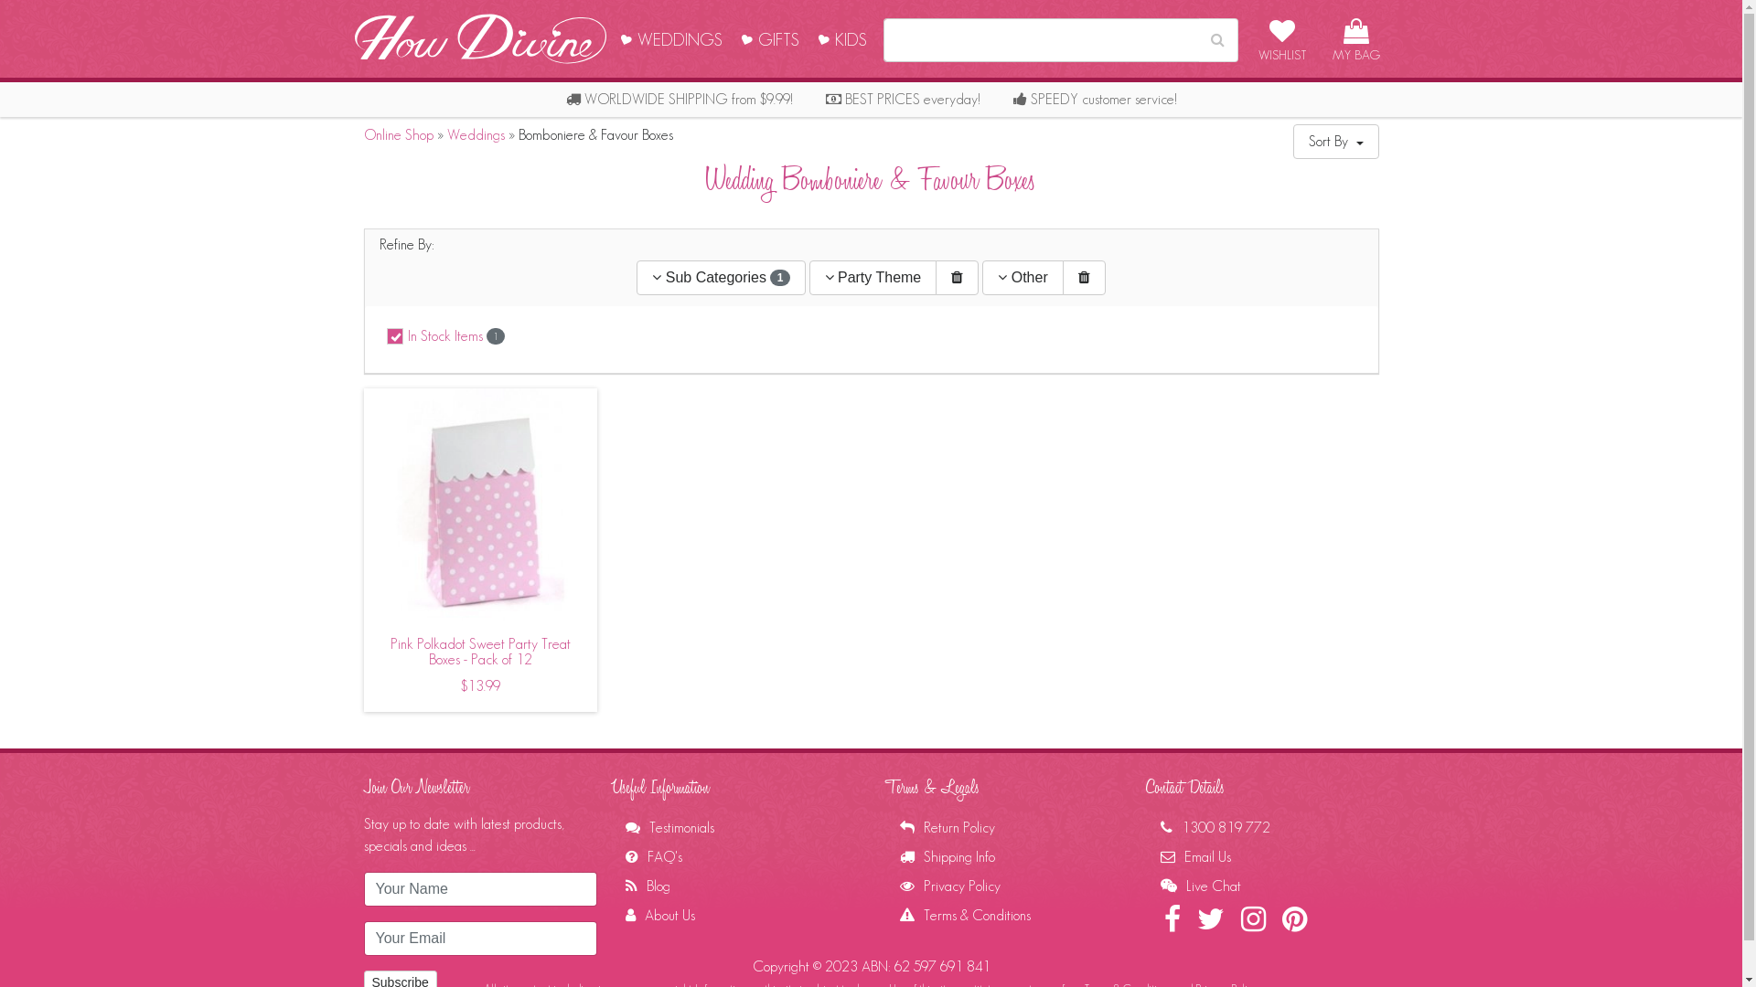  What do you see at coordinates (481, 37) in the screenshot?
I see `How Divine Home Page` at bounding box center [481, 37].